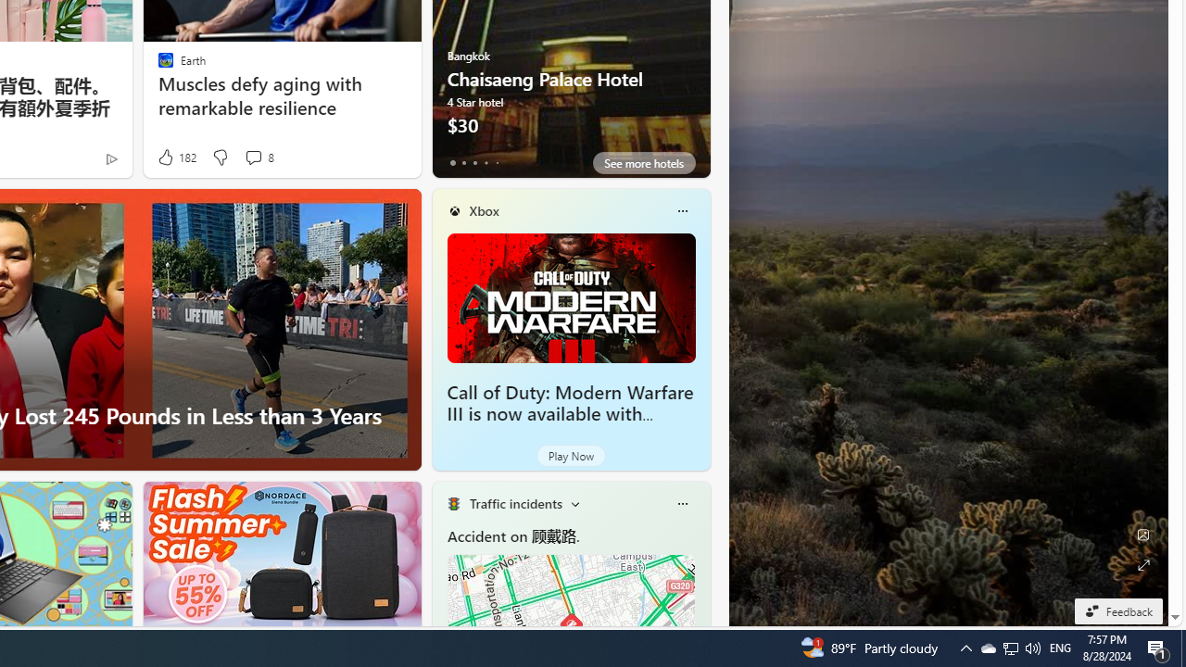  I want to click on Traffic Title Traffic Light, so click(453, 504).